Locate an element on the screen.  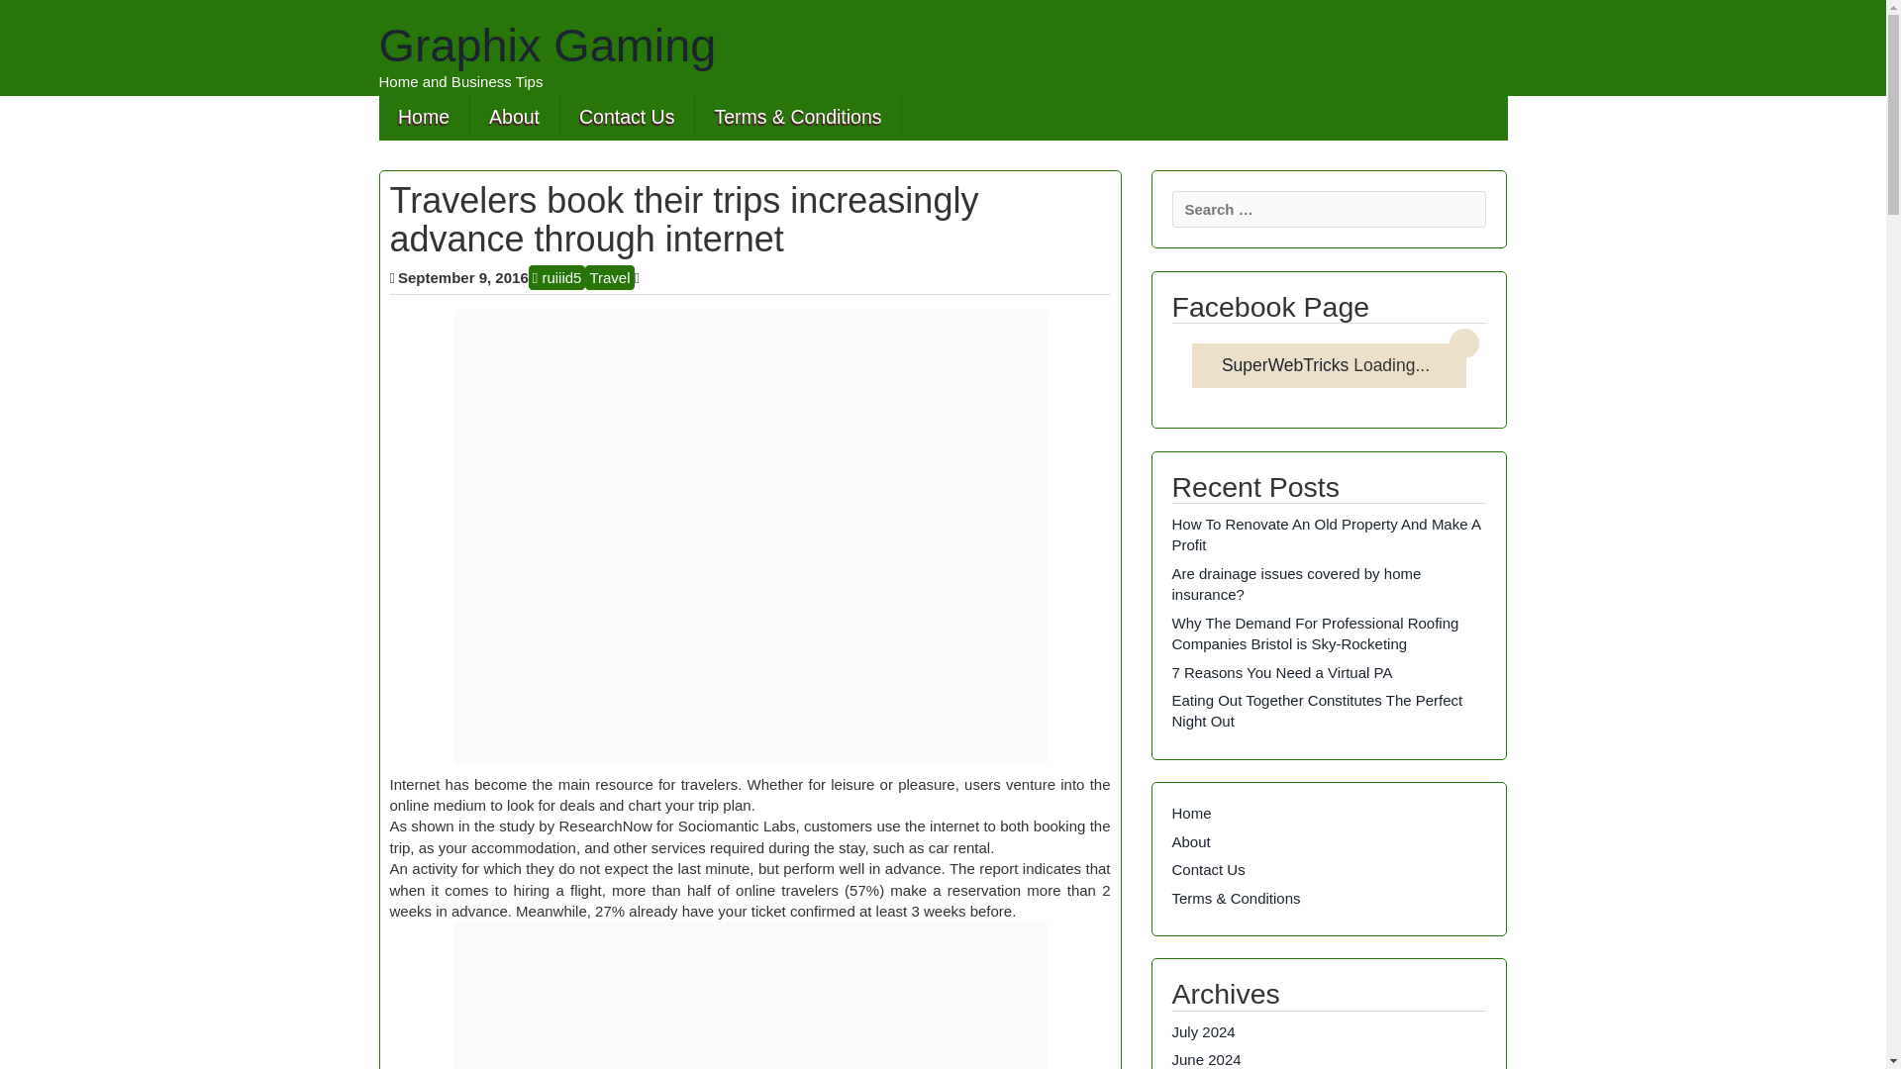
Eating Out Together Constitutes The Perfect Night Out is located at coordinates (1318, 710).